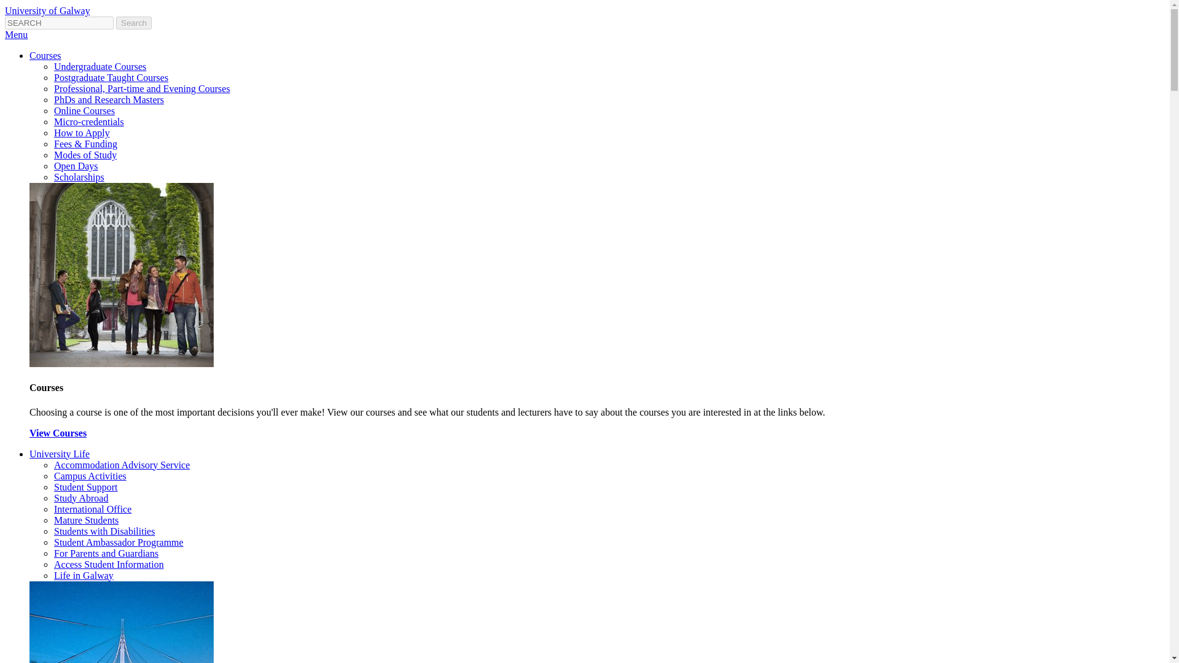 This screenshot has width=1179, height=663. What do you see at coordinates (79, 177) in the screenshot?
I see `Scholarships` at bounding box center [79, 177].